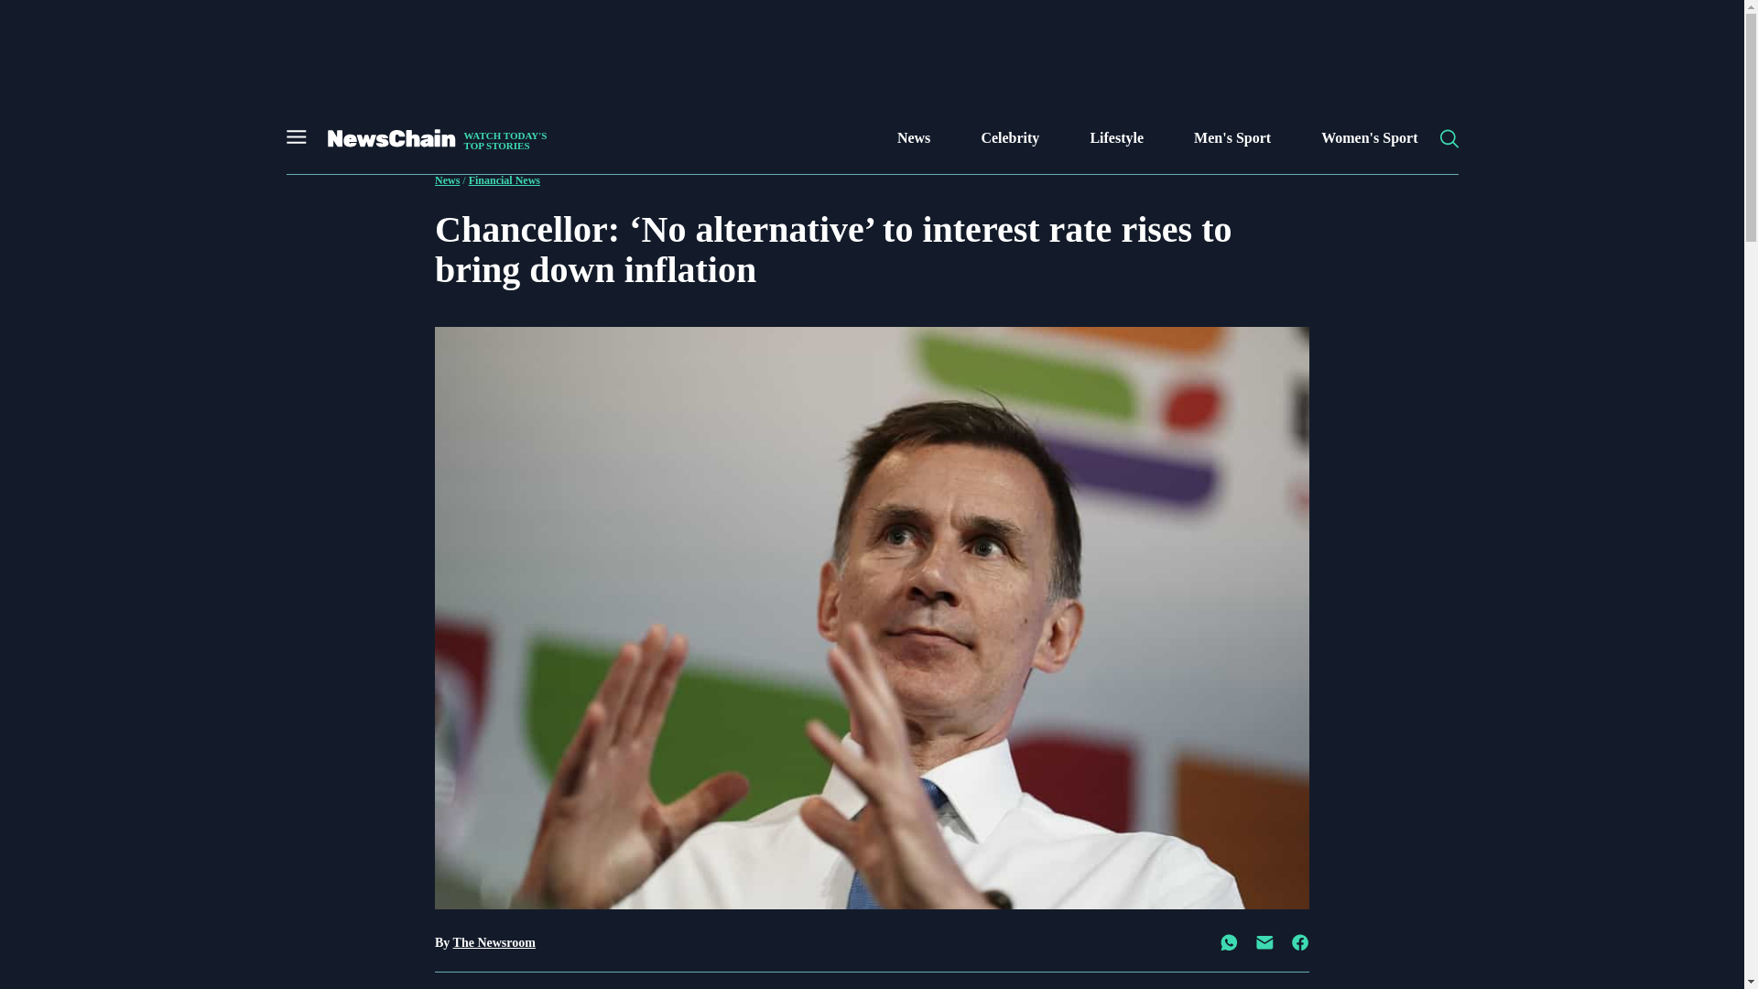 The height and width of the screenshot is (989, 1758). What do you see at coordinates (1009, 138) in the screenshot?
I see `News` at bounding box center [1009, 138].